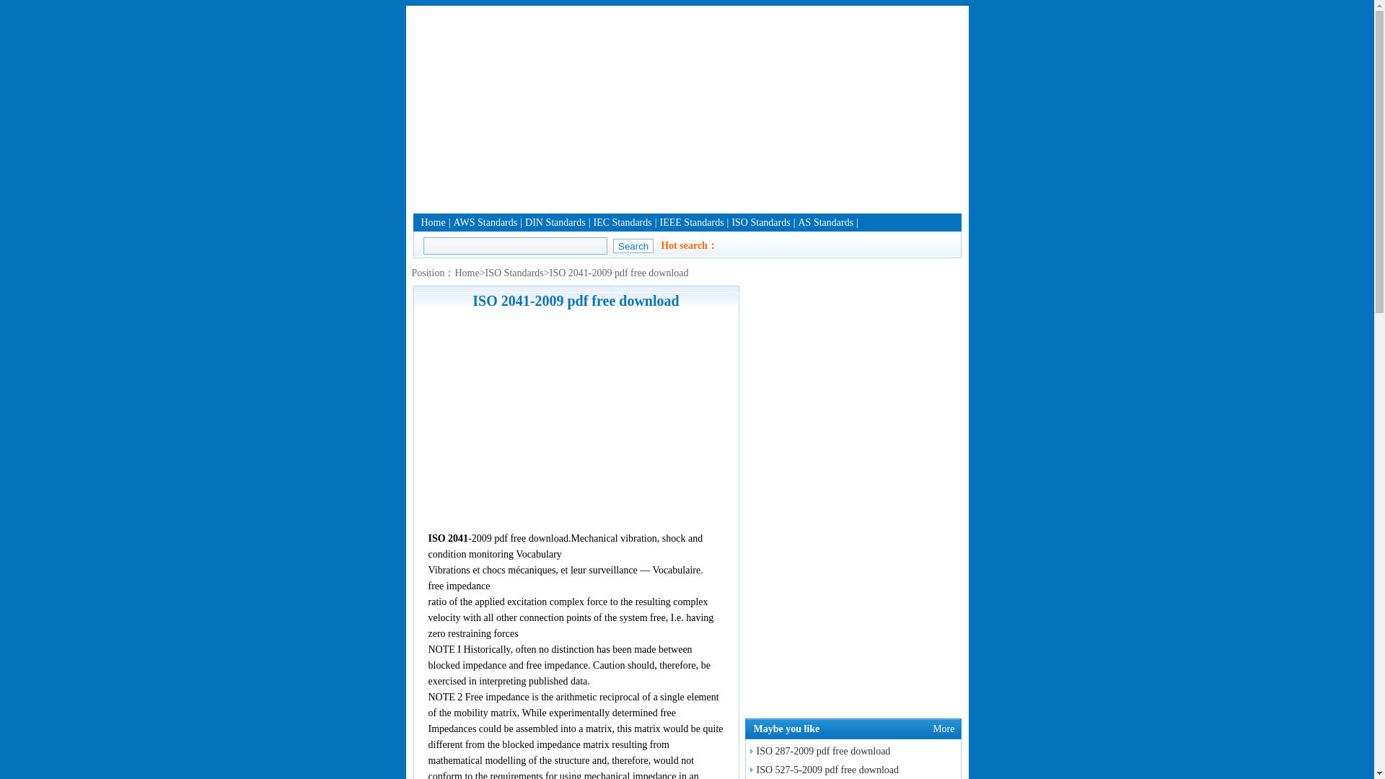 The height and width of the screenshot is (779, 1385). I want to click on Home, so click(433, 222).